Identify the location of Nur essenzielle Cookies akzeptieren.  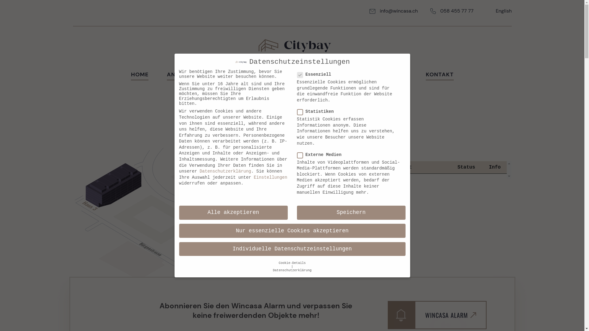
(292, 231).